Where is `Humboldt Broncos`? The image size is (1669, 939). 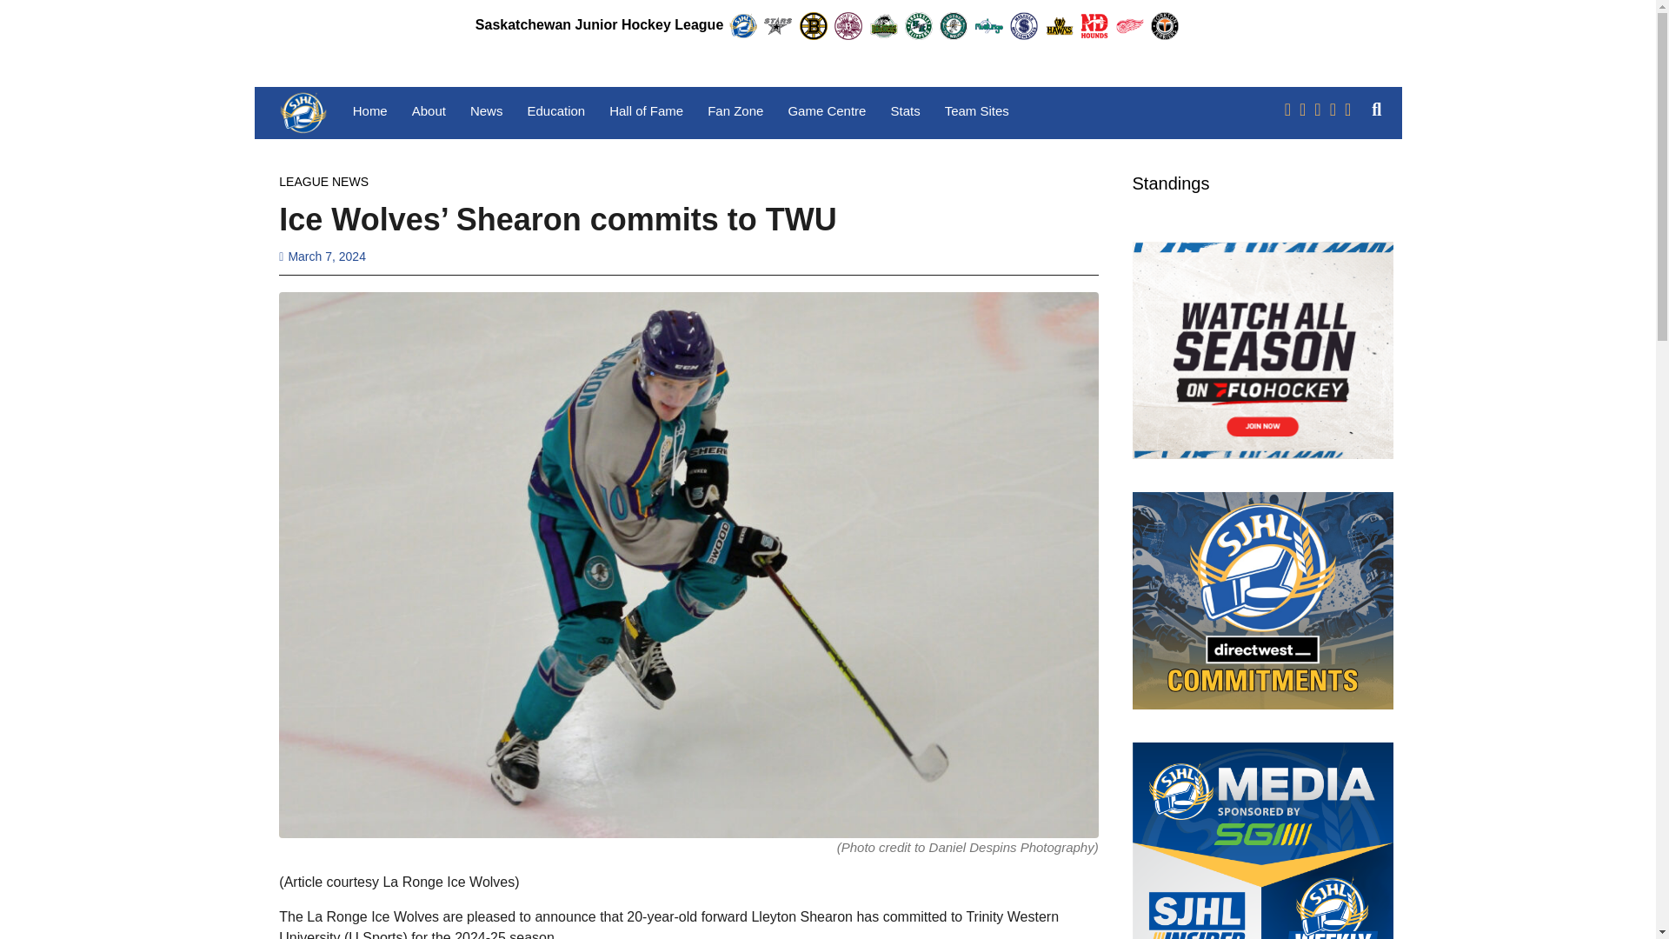
Humboldt Broncos is located at coordinates (883, 26).